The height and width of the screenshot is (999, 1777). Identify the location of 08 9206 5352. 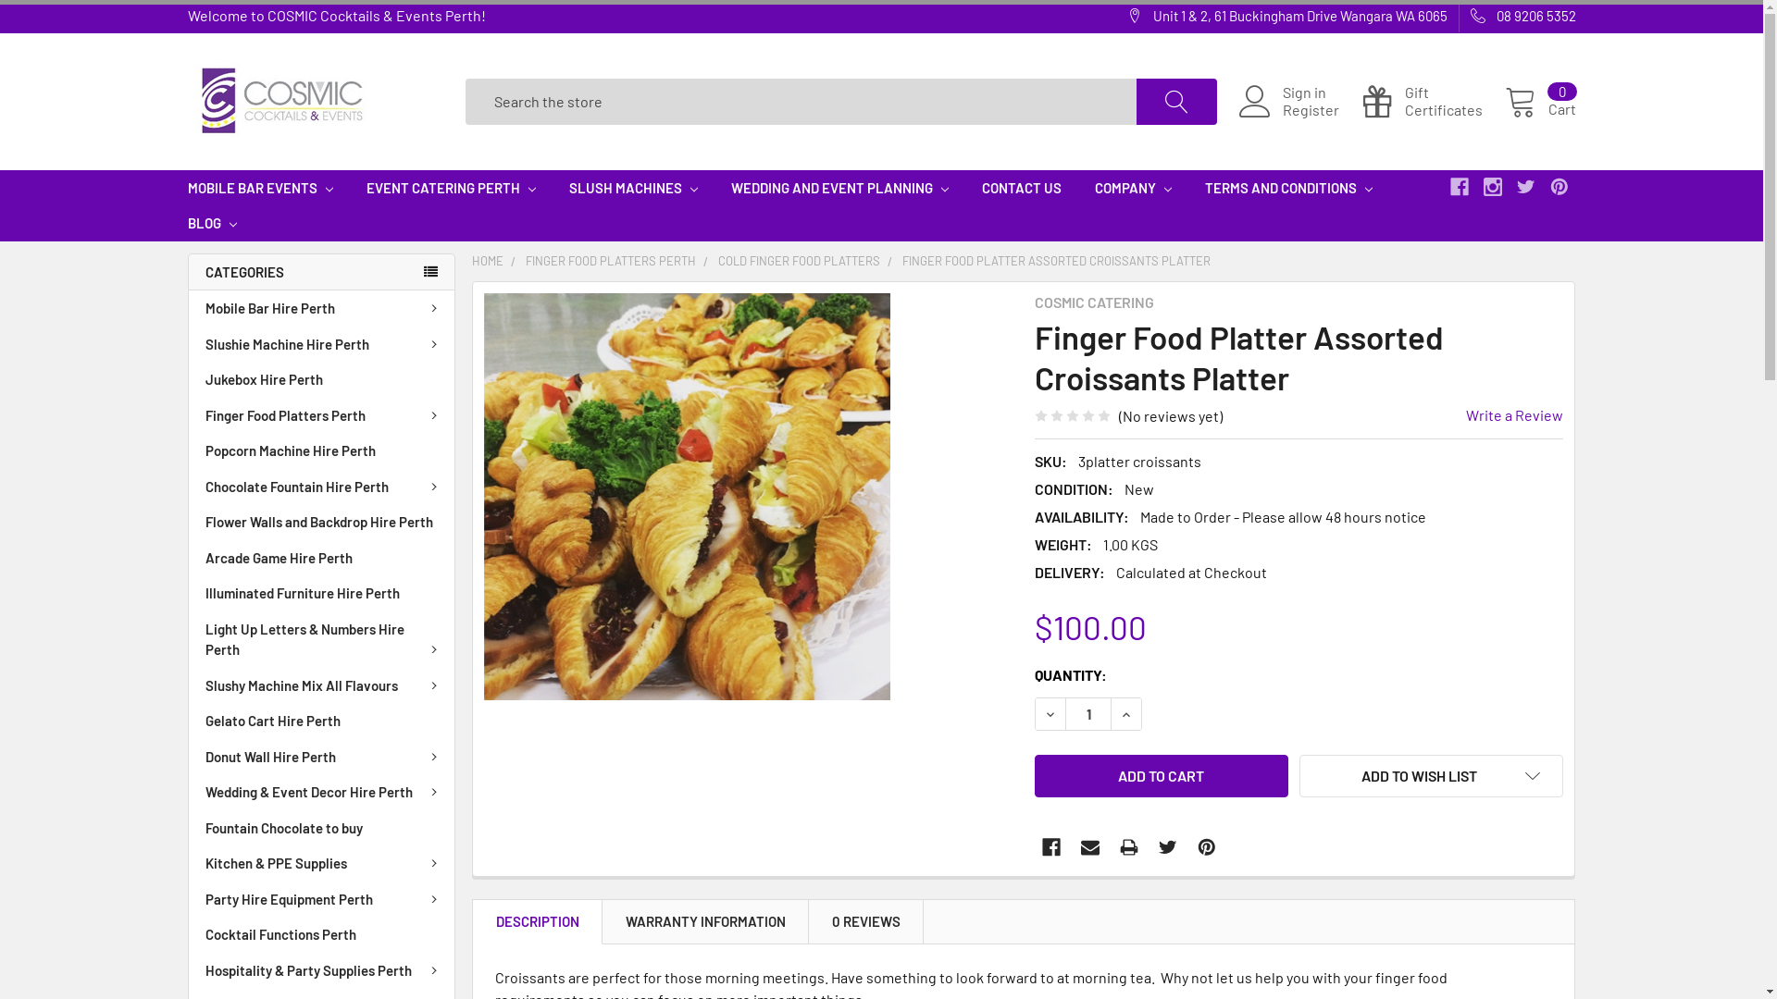
(1517, 17).